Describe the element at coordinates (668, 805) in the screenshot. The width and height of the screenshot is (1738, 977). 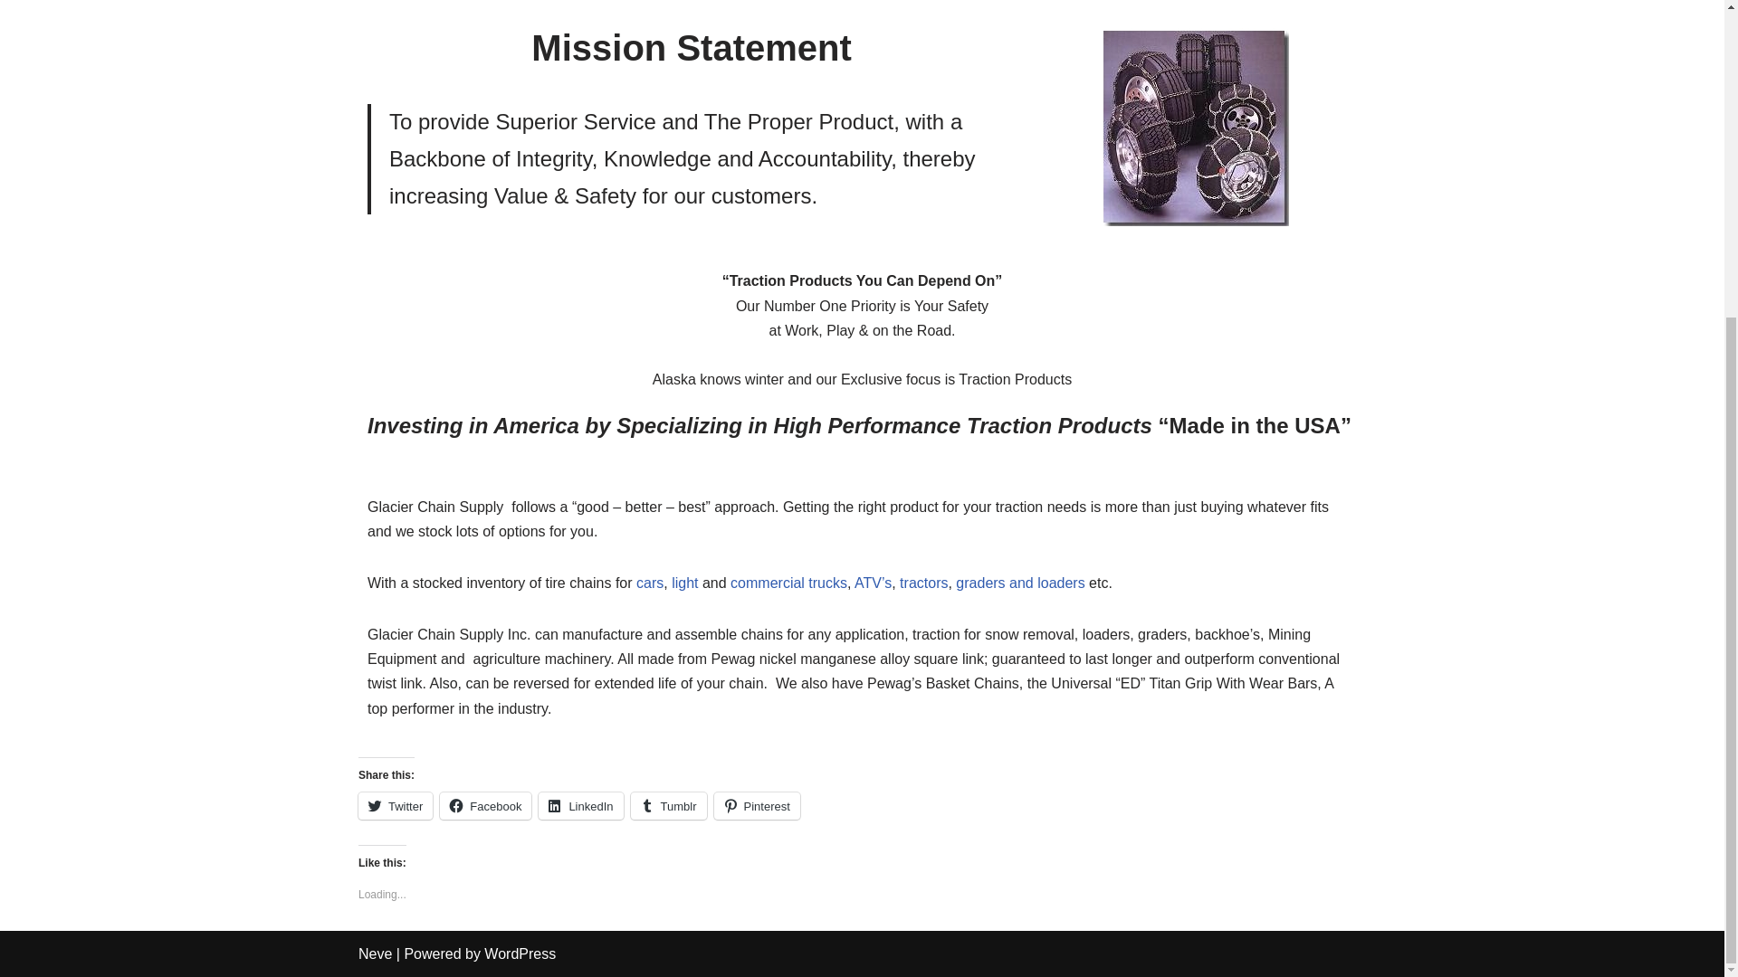
I see `Click to share on Tumblr` at that location.